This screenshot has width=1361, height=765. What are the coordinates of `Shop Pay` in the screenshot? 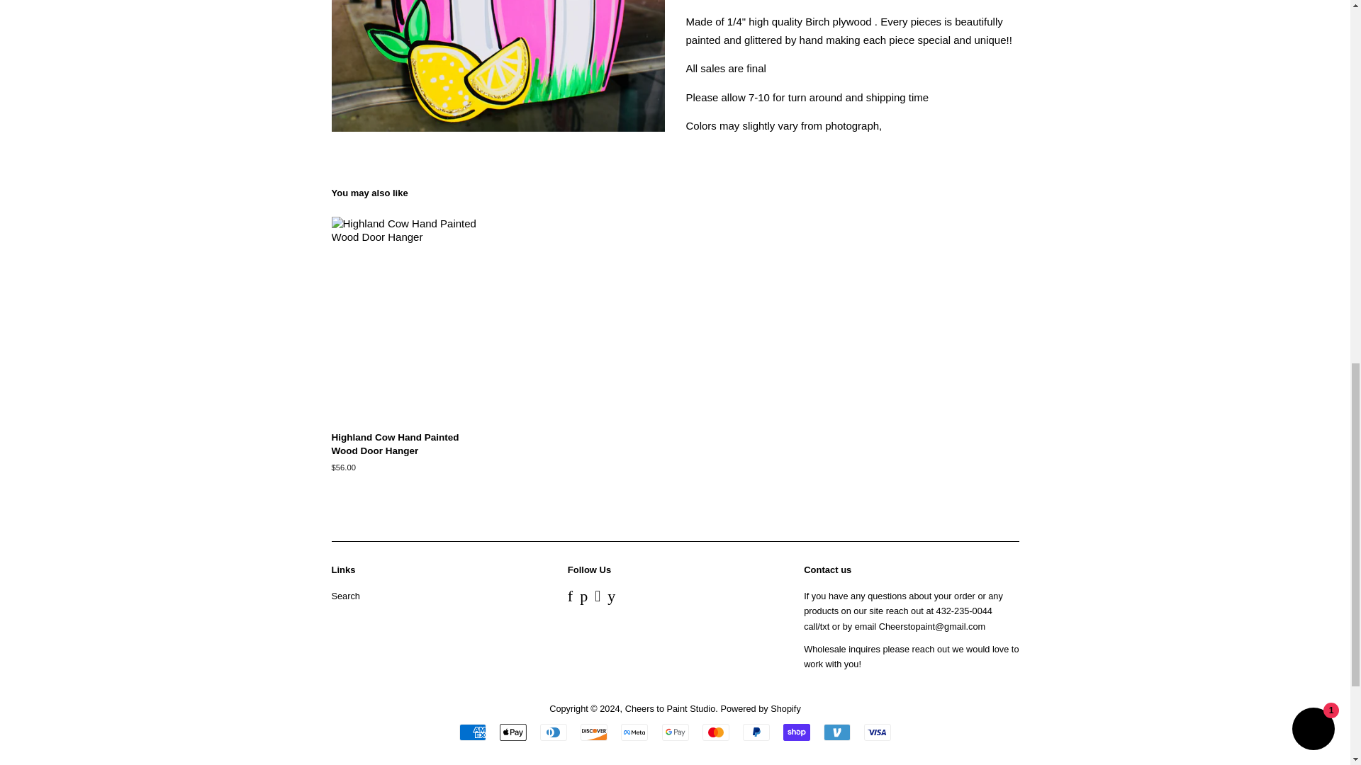 It's located at (797, 732).